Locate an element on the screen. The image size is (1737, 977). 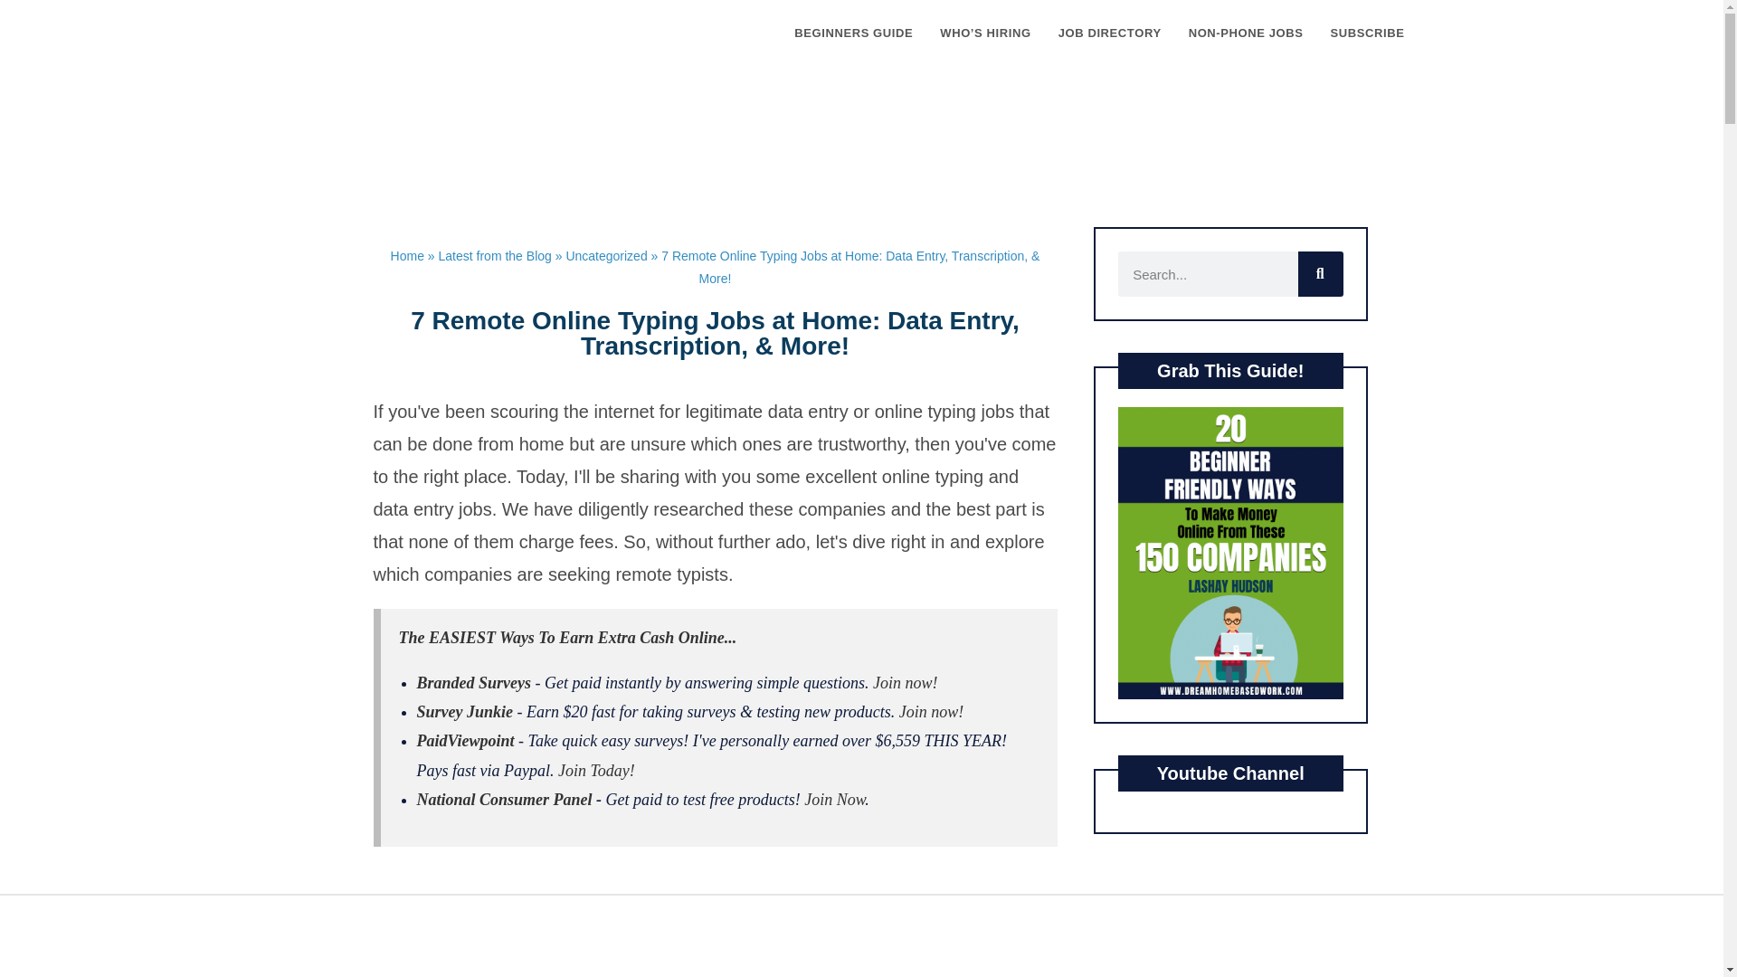
BEGINNERS GUIDE is located at coordinates (852, 33).